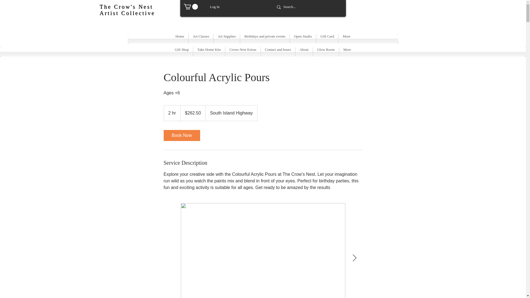 This screenshot has height=298, width=530. I want to click on Log In, so click(214, 7).